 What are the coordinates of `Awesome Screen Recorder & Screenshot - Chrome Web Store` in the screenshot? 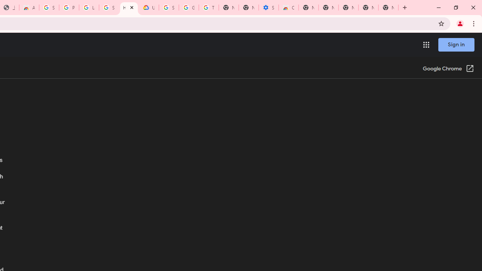 It's located at (29, 8).